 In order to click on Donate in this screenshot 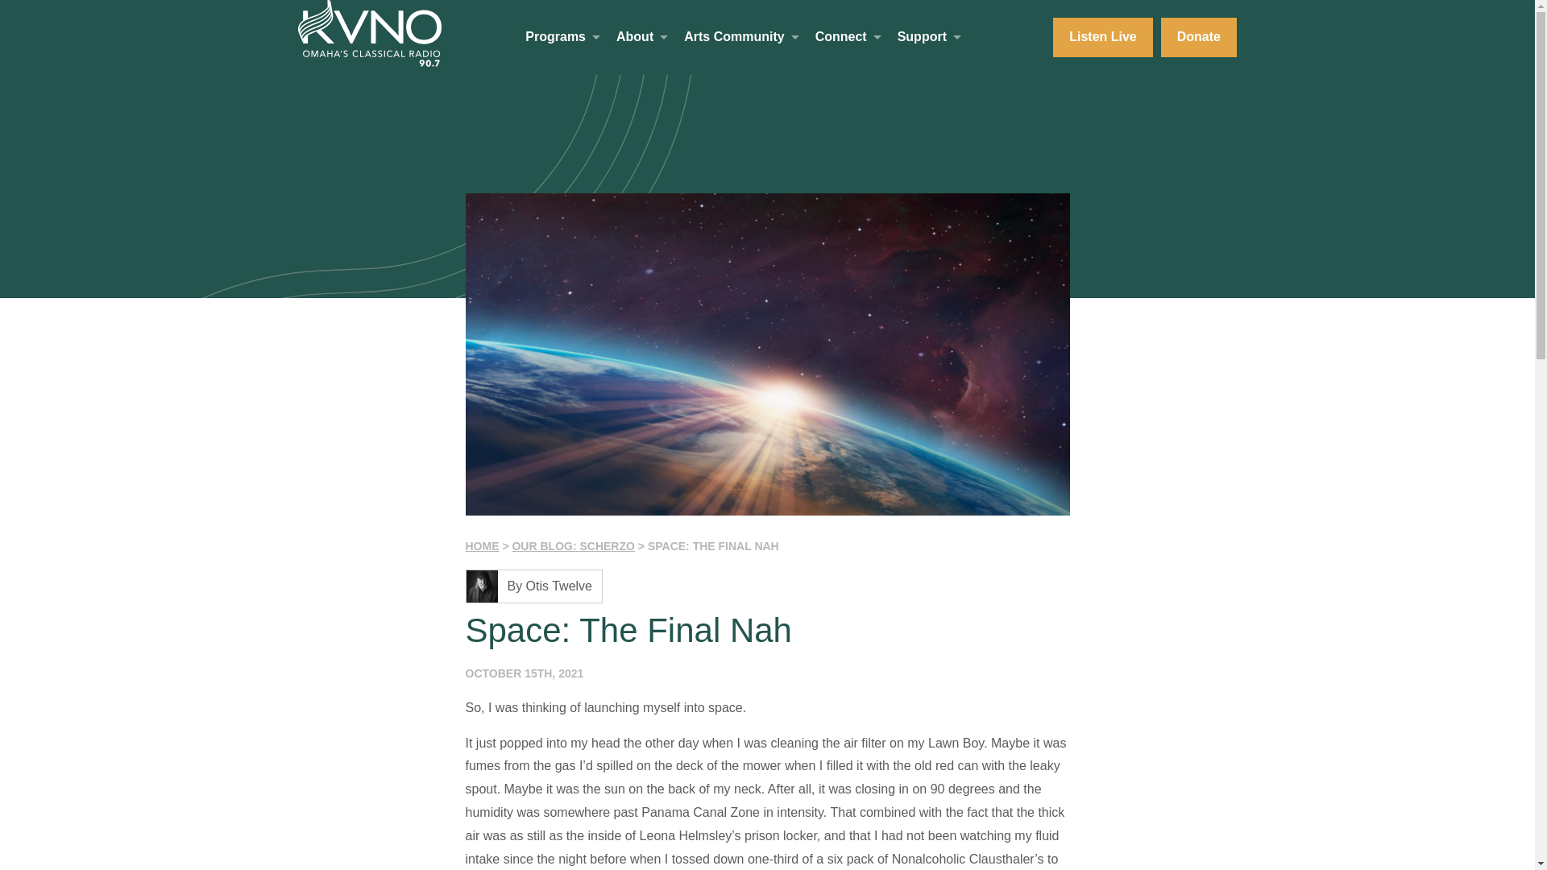, I will do `click(1199, 37)`.